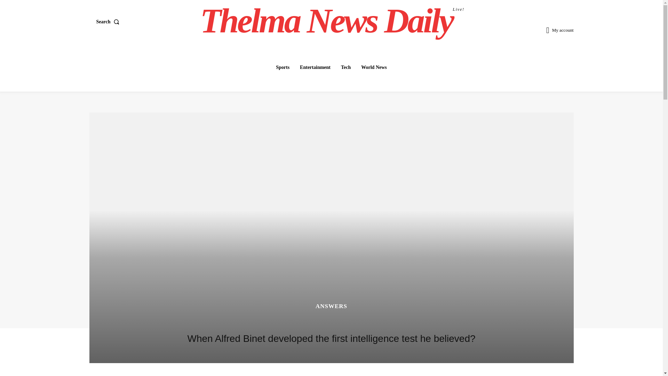  I want to click on Entertainment, so click(315, 67).